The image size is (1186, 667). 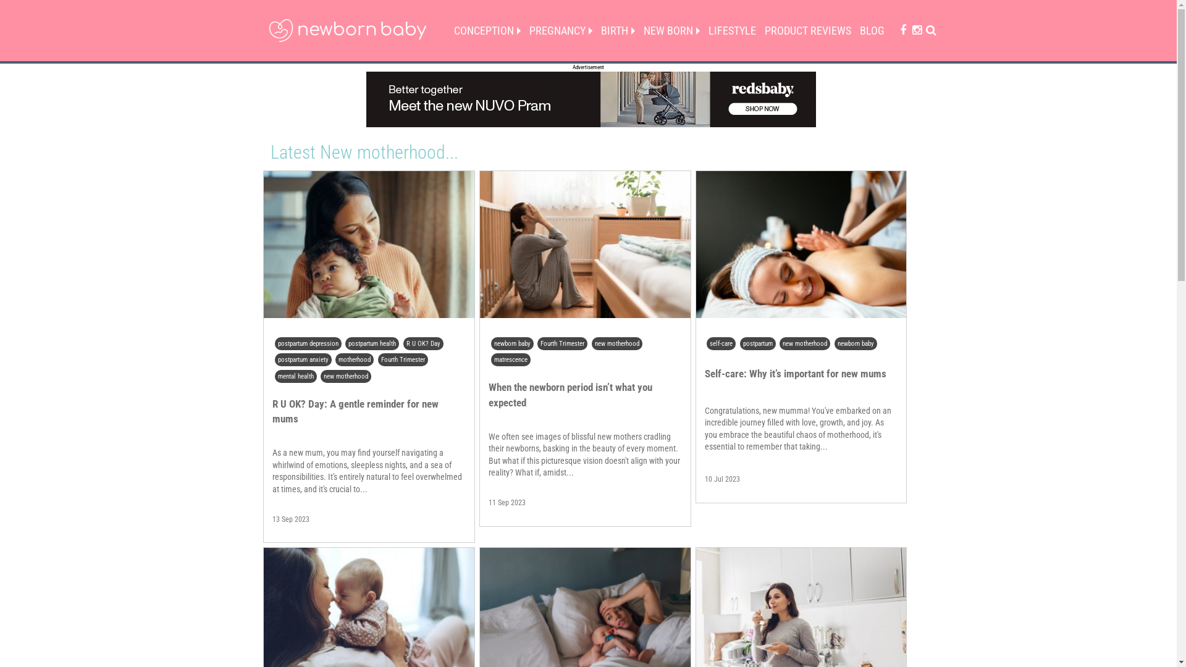 I want to click on PRODUCT REVIEWS, so click(x=807, y=31).